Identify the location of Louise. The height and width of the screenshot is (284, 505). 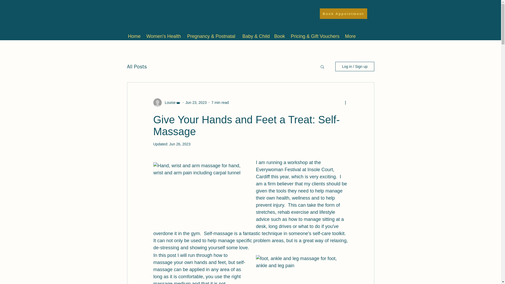
(168, 103).